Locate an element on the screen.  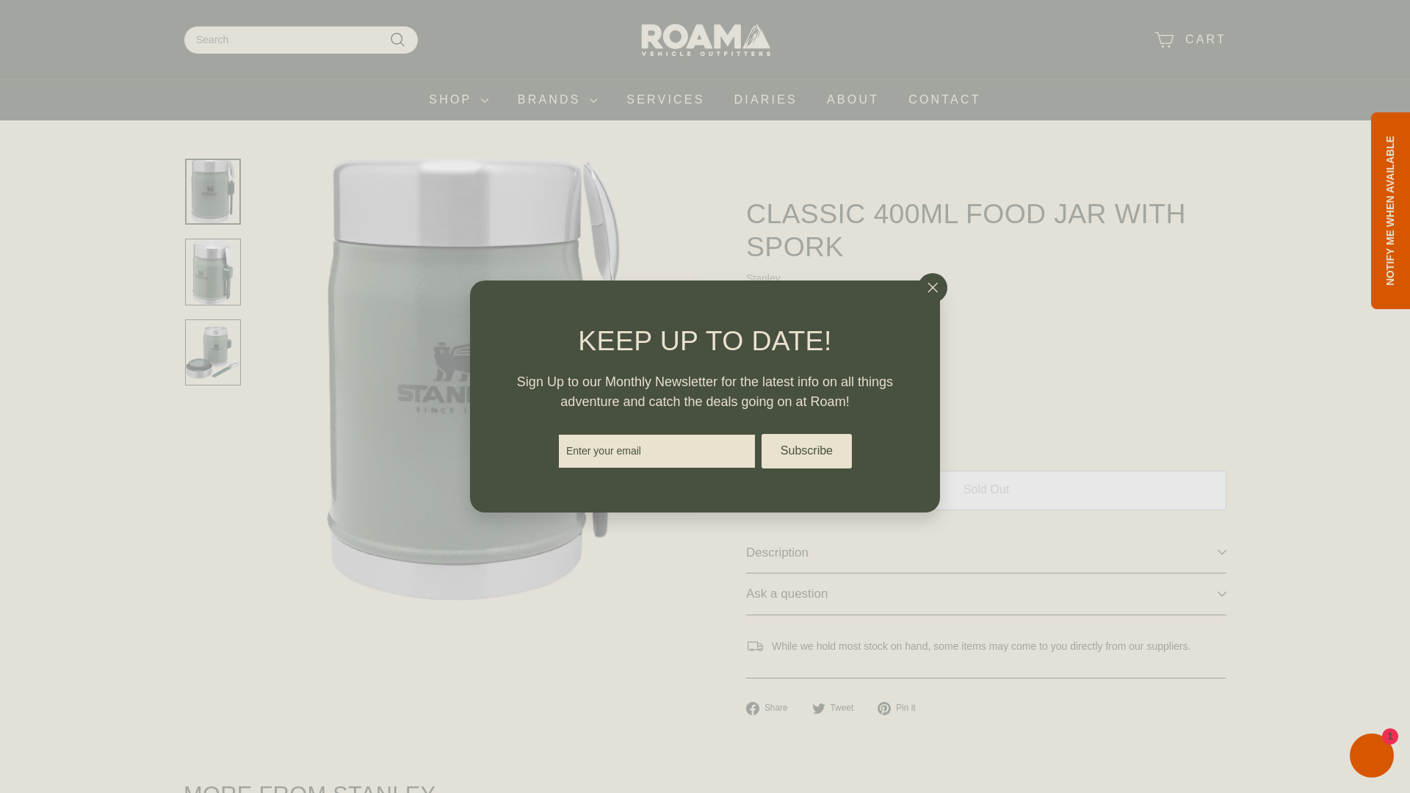
Shopify online store chat is located at coordinates (1372, 757).